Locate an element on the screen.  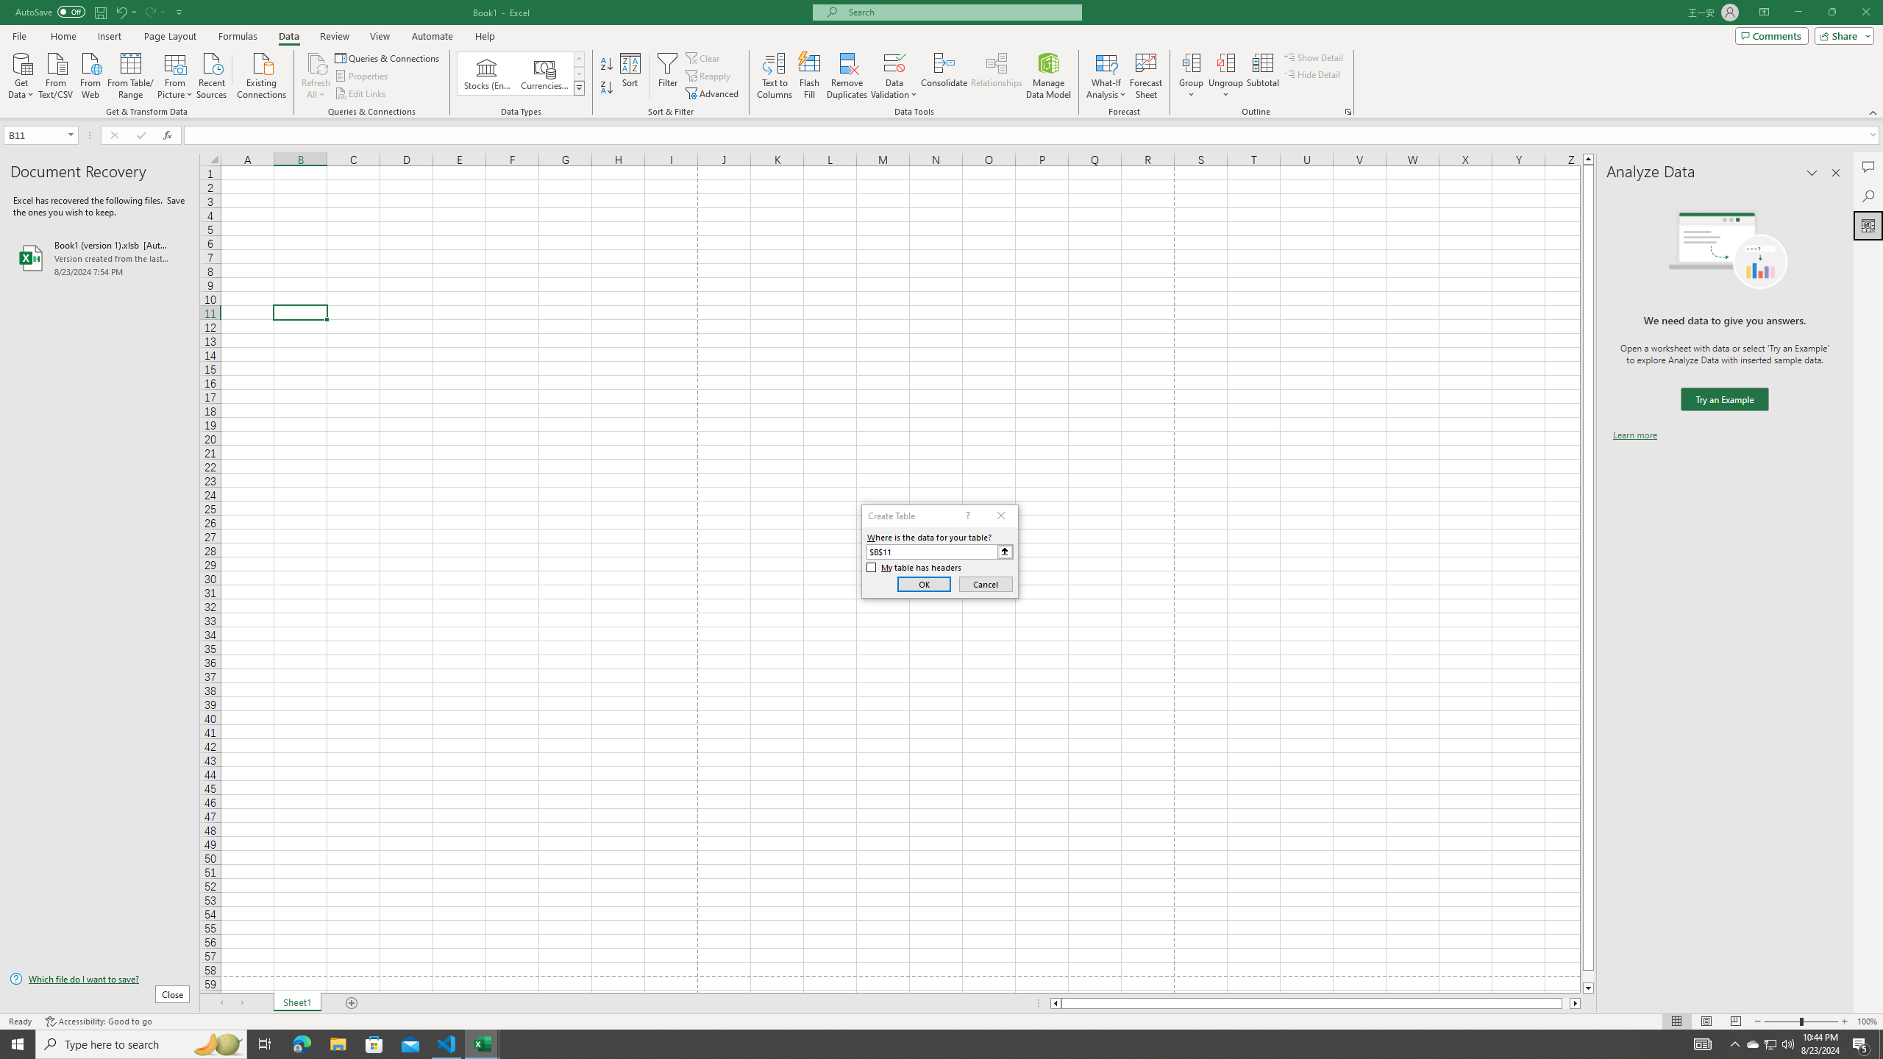
Advanced... is located at coordinates (713, 94).